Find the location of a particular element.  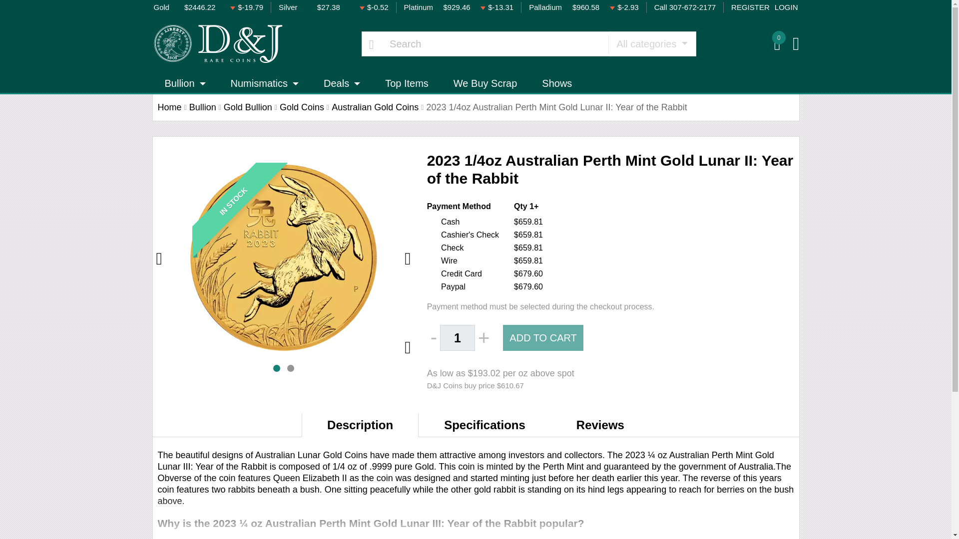

REGISTER is located at coordinates (750, 8).